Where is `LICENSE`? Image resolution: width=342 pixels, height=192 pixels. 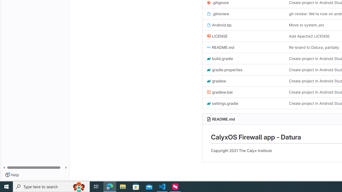 LICENSE is located at coordinates (243, 36).